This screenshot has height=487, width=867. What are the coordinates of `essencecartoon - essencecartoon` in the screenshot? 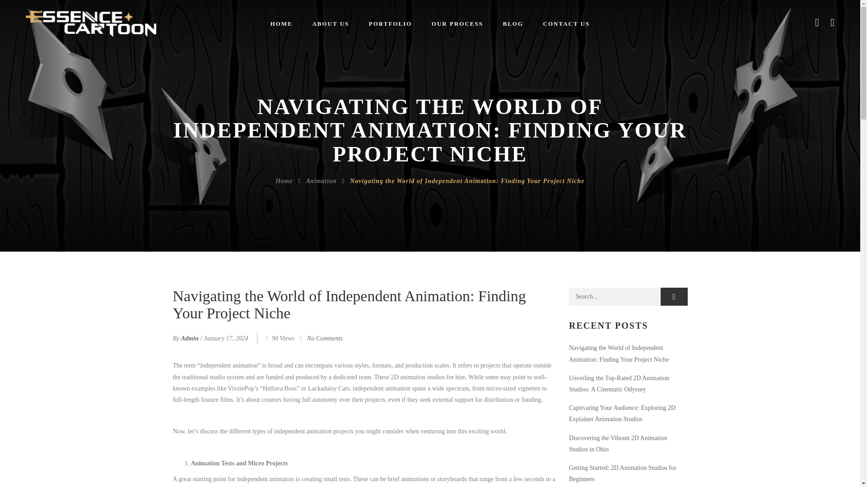 It's located at (91, 23).